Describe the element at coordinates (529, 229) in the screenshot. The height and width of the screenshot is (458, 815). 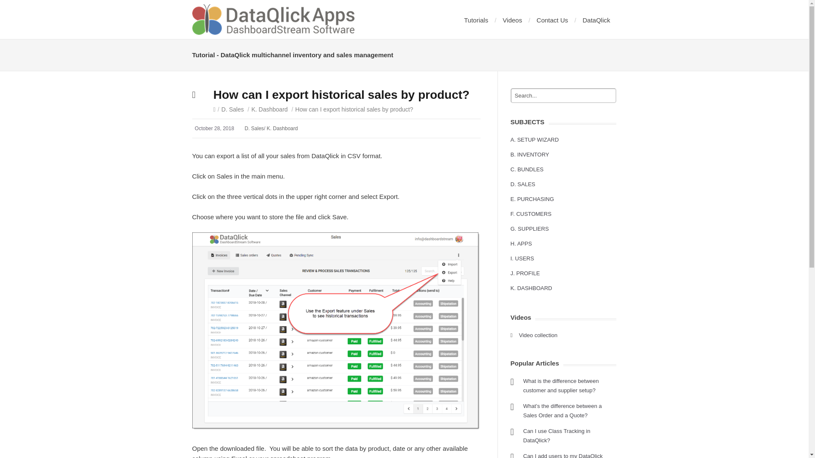
I see `G. SUPPLIERS` at that location.